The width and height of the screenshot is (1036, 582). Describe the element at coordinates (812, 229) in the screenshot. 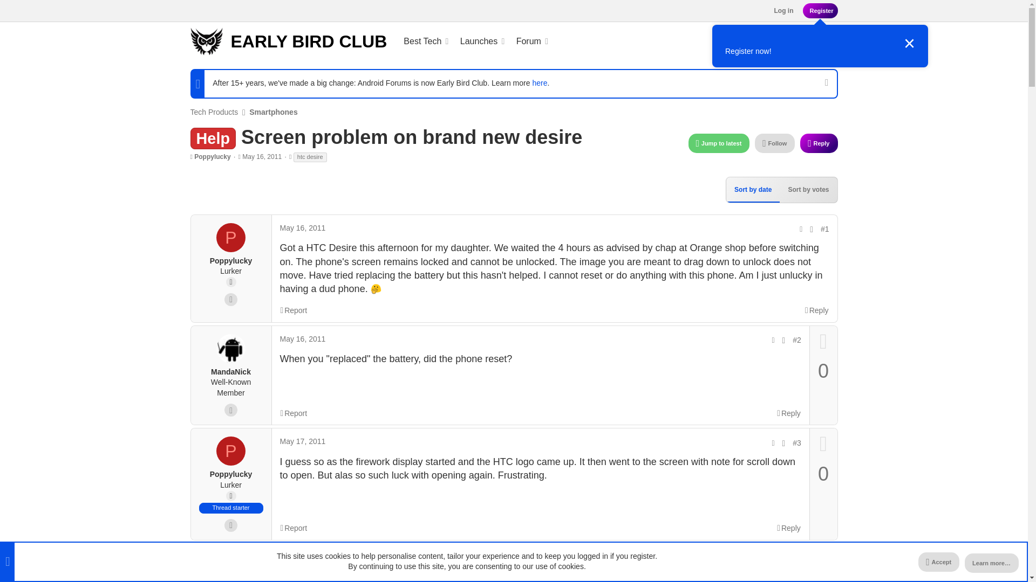

I see `Bookmark` at that location.